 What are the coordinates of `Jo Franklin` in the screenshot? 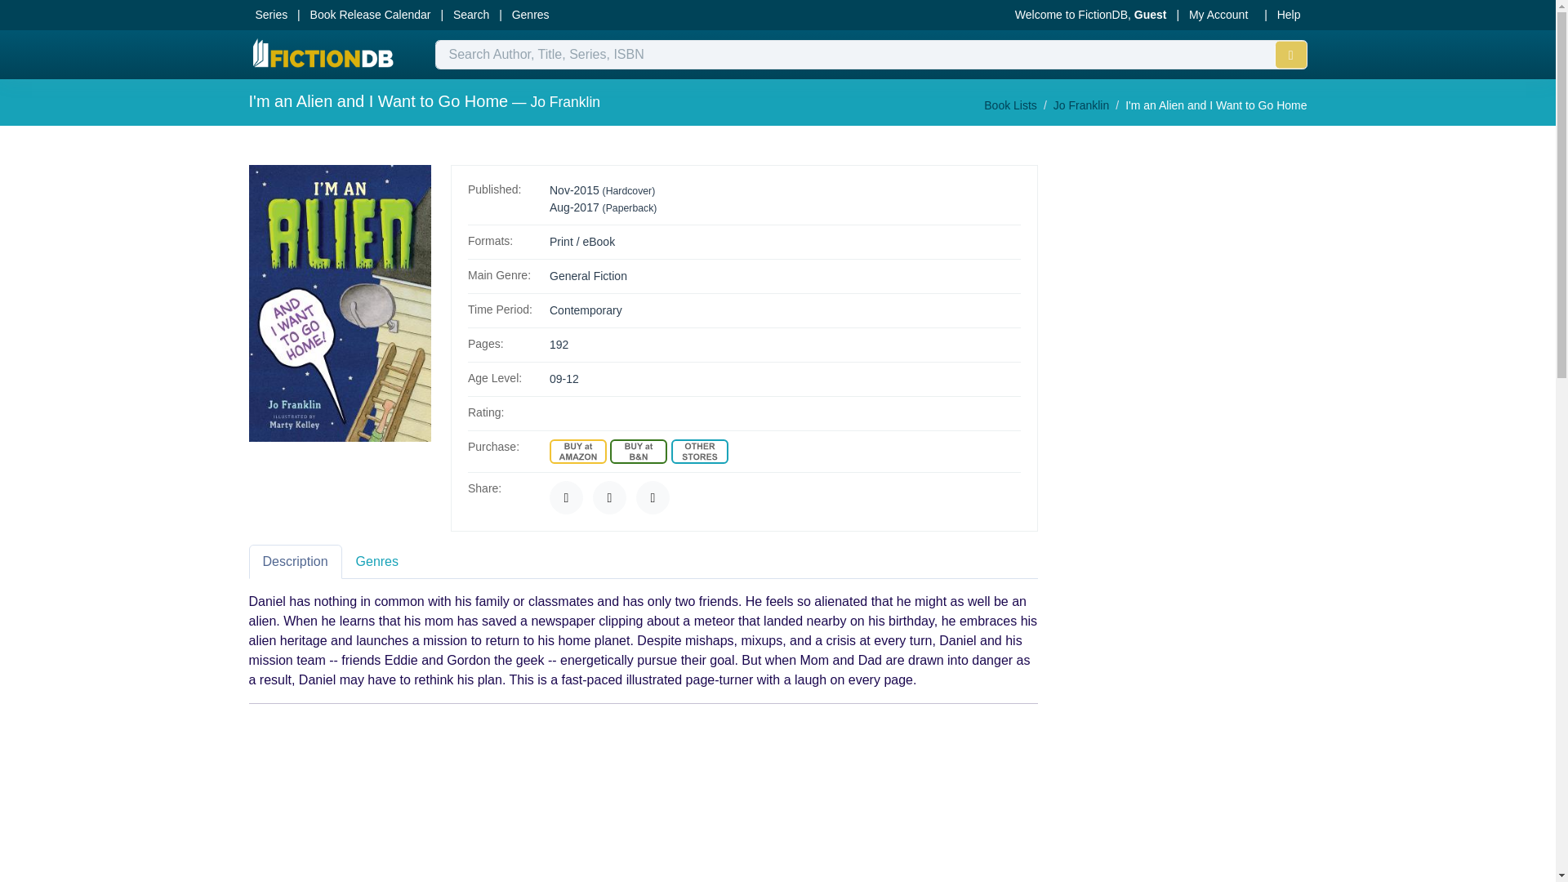 It's located at (565, 101).